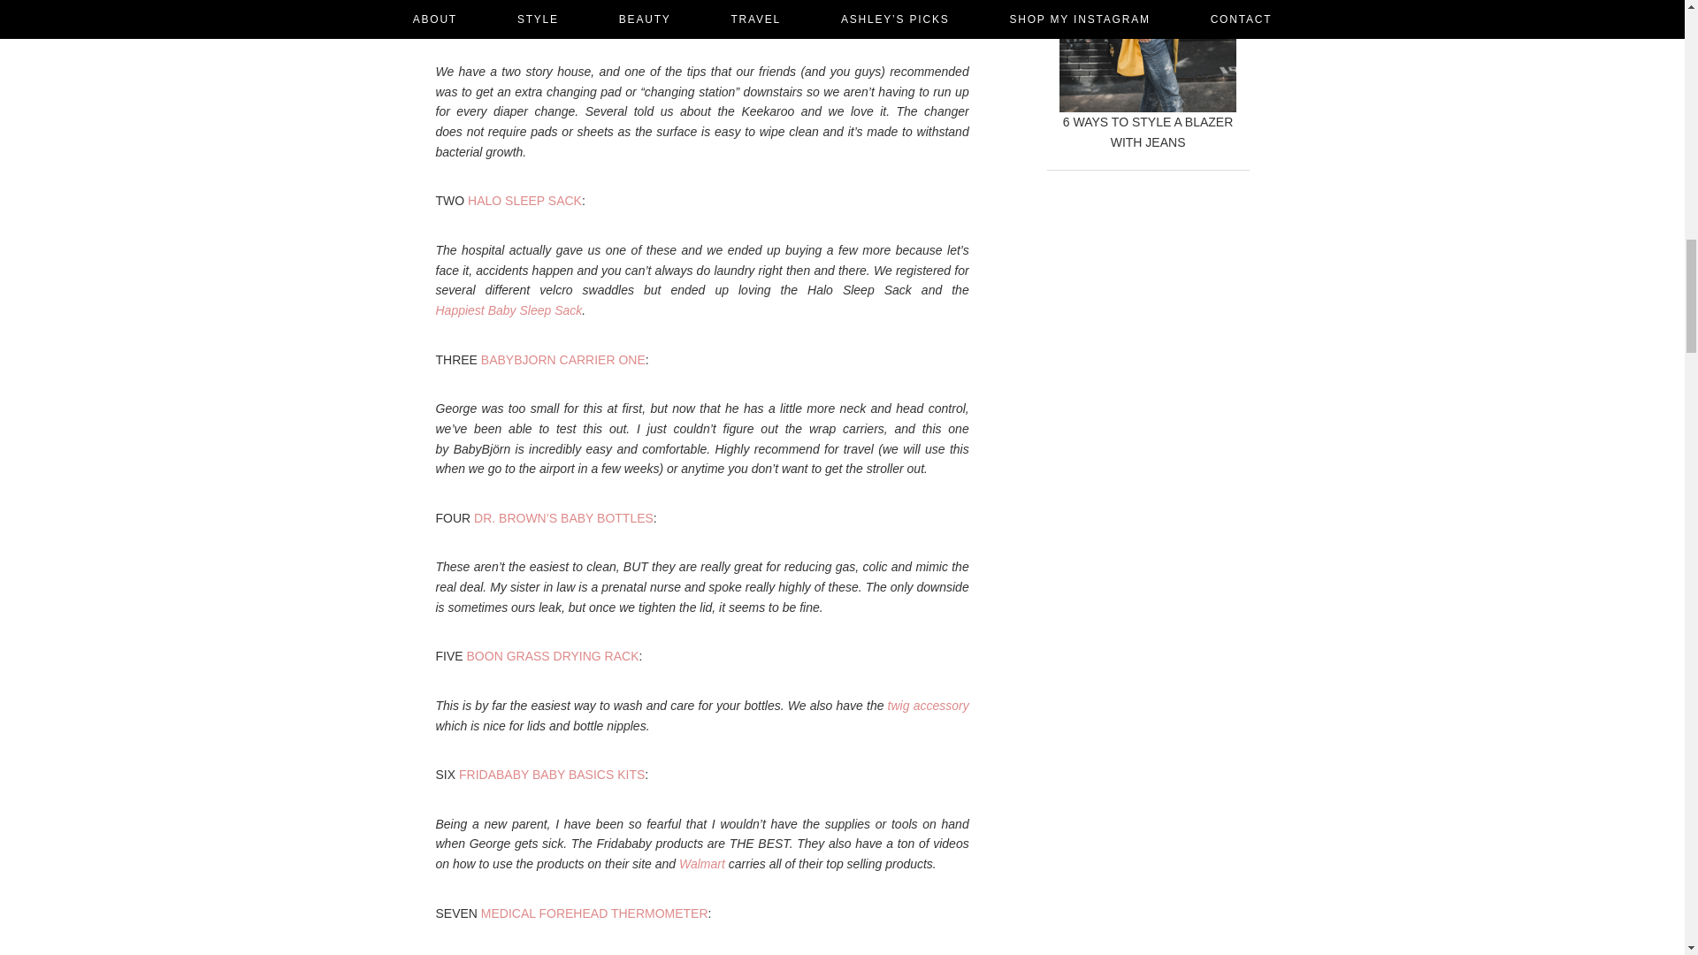  Describe the element at coordinates (702, 863) in the screenshot. I see `Walmart` at that location.